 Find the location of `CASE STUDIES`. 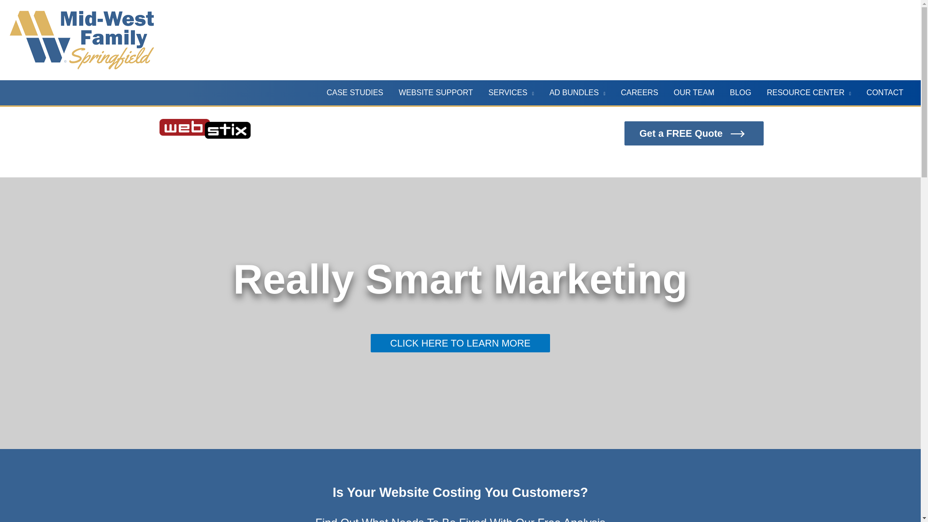

CASE STUDIES is located at coordinates (355, 93).